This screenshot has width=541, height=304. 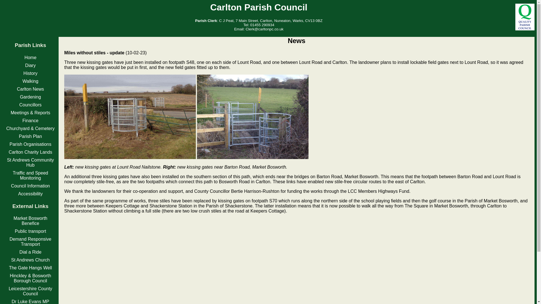 I want to click on Dial a Ride, so click(x=30, y=252).